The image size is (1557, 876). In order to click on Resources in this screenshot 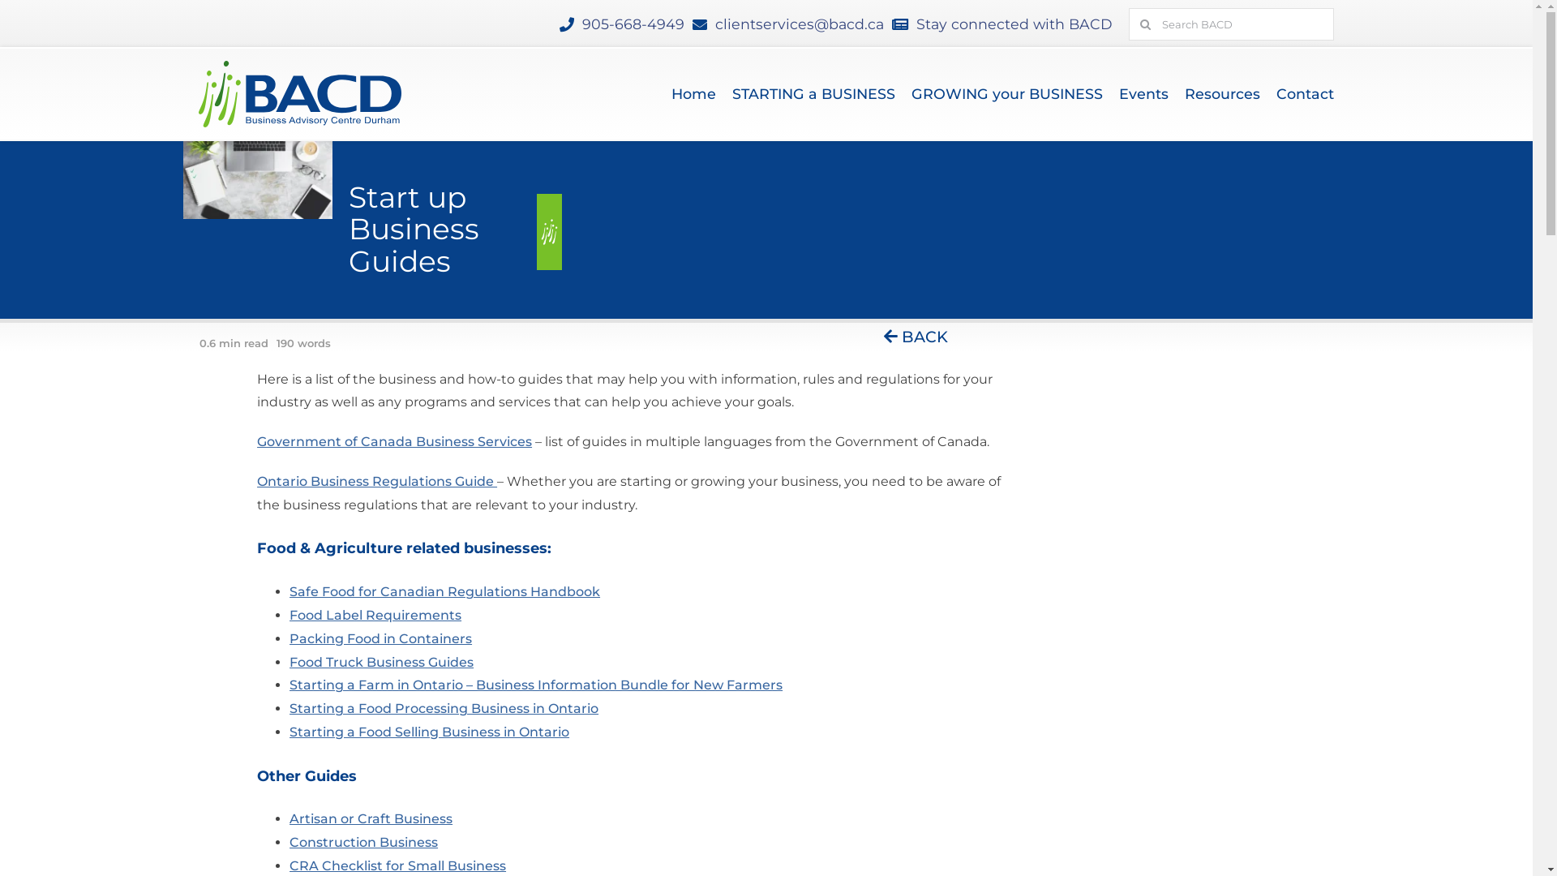, I will do `click(1223, 94)`.